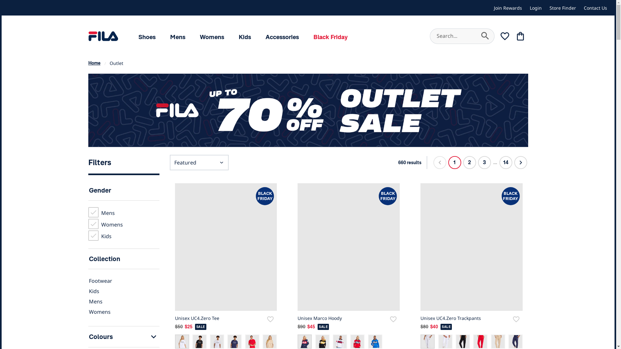  What do you see at coordinates (470, 163) in the screenshot?
I see `page
2` at bounding box center [470, 163].